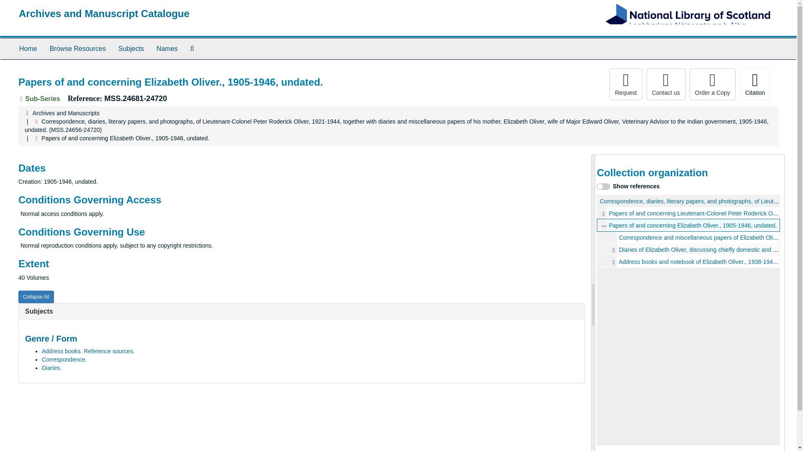  Describe the element at coordinates (688, 237) in the screenshot. I see `Correspondence and miscellaneous papers of Elizabeth Oliver.` at that location.